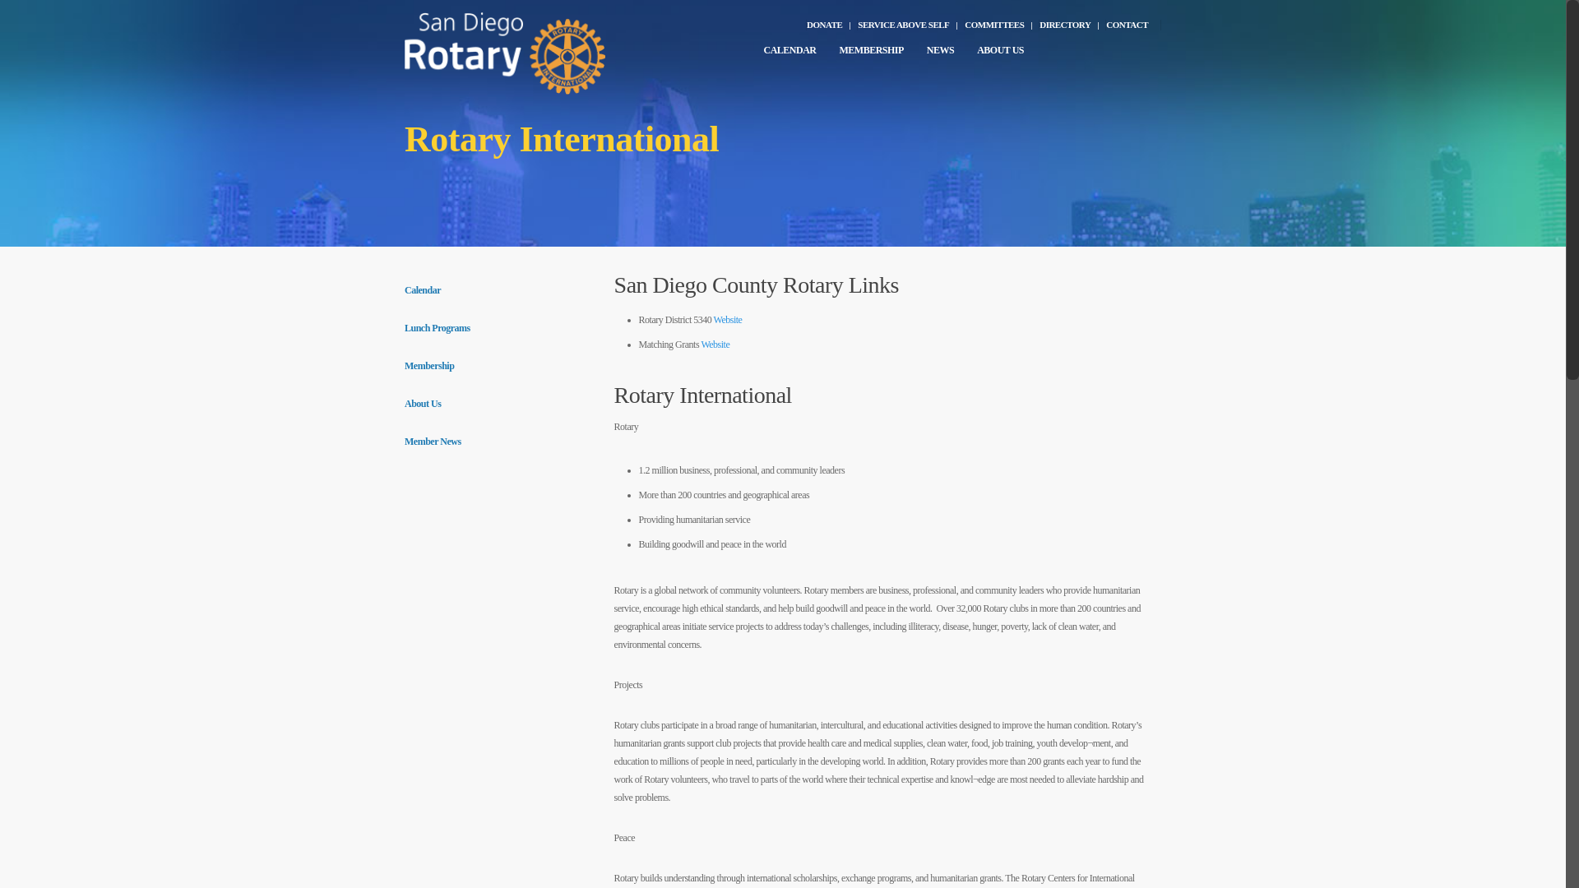 This screenshot has width=1579, height=888. I want to click on MEMBERSHIP, so click(873, 56).